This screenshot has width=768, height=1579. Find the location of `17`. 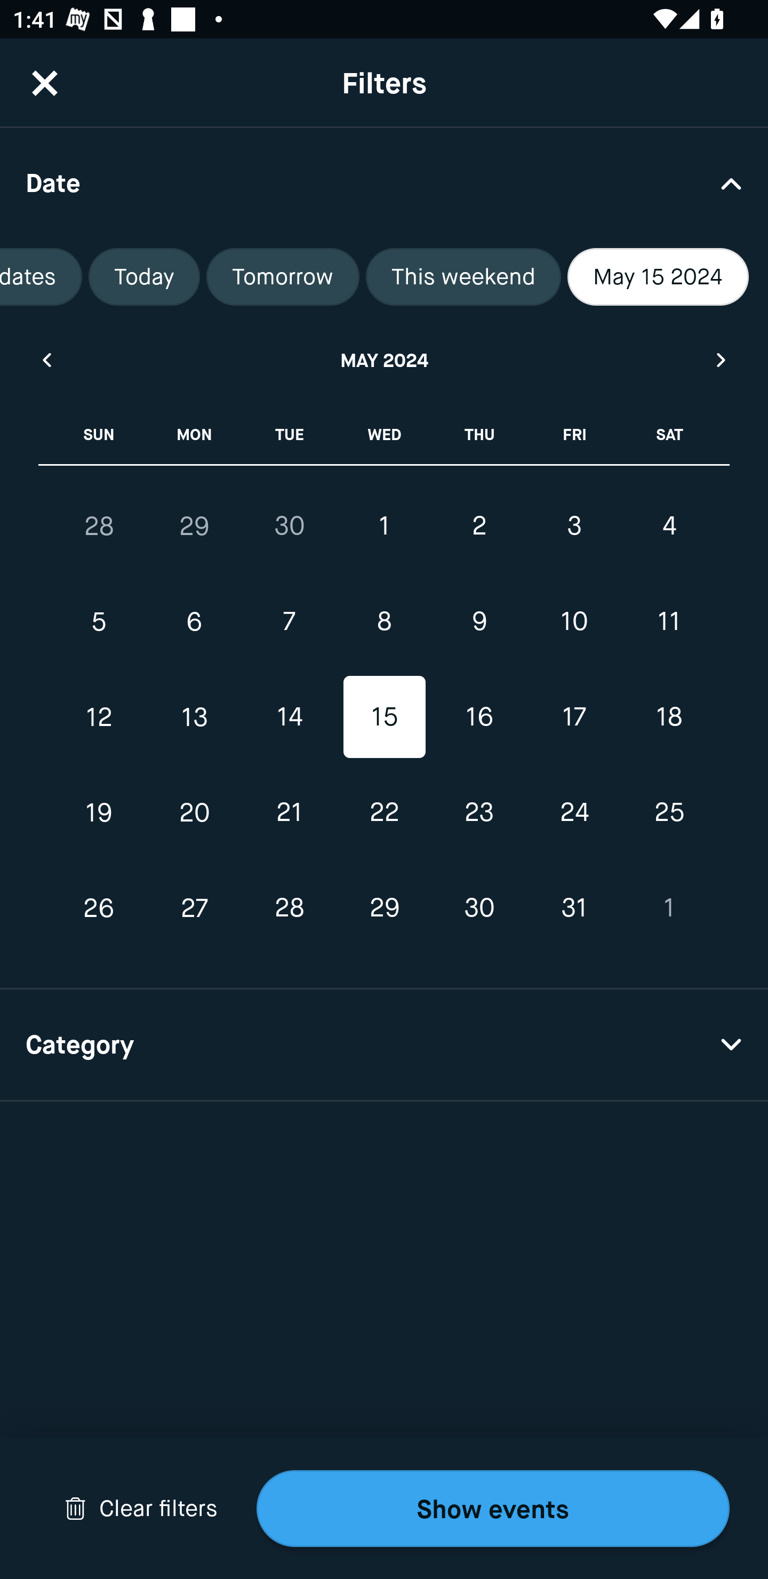

17 is located at coordinates (574, 717).